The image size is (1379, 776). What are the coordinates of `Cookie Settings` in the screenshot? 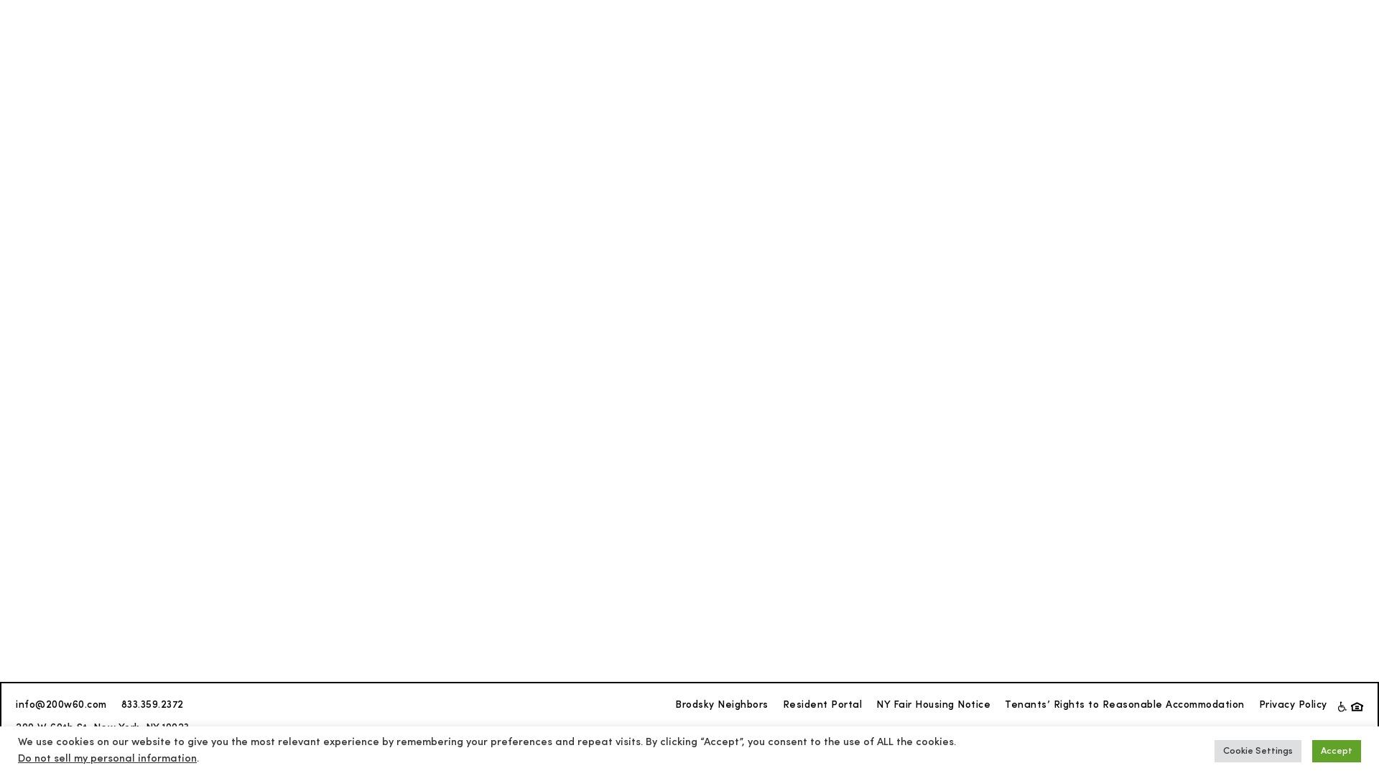 It's located at (1258, 752).